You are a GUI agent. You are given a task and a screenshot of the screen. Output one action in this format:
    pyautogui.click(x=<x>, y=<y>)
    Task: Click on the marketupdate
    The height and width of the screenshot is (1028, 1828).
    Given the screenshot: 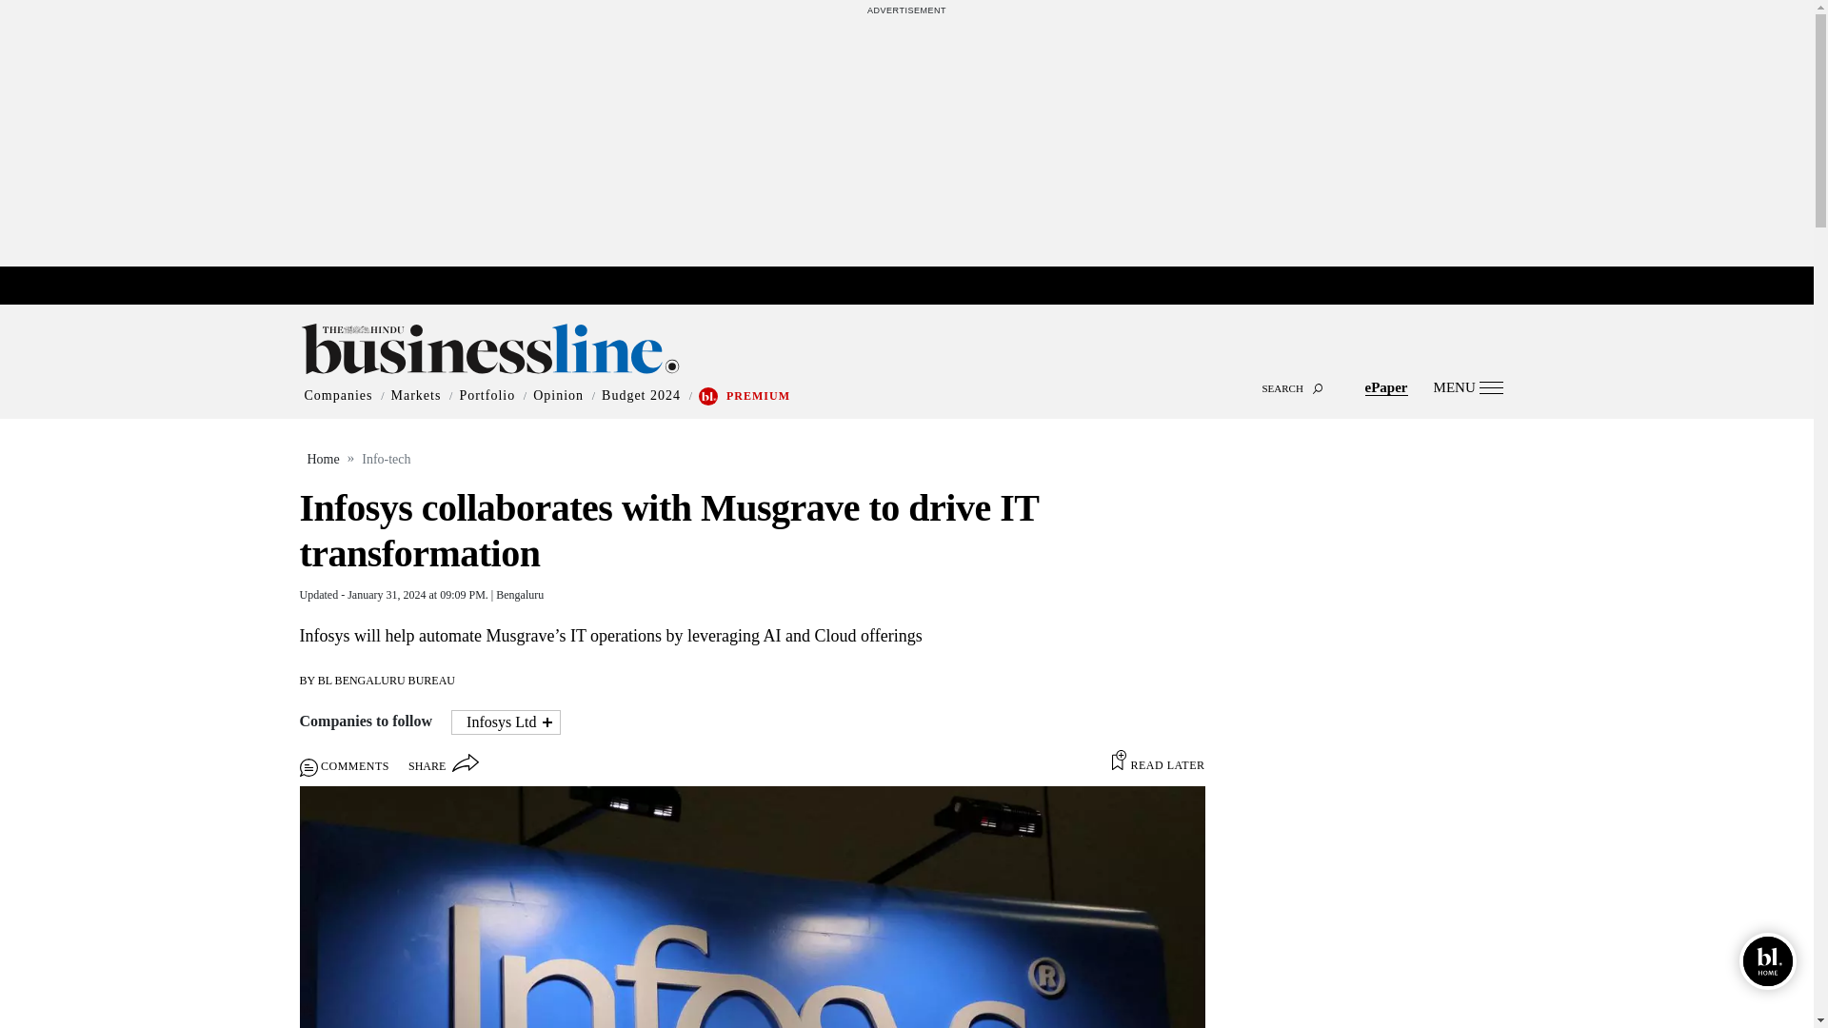 What is the action you would take?
    pyautogui.click(x=916, y=287)
    